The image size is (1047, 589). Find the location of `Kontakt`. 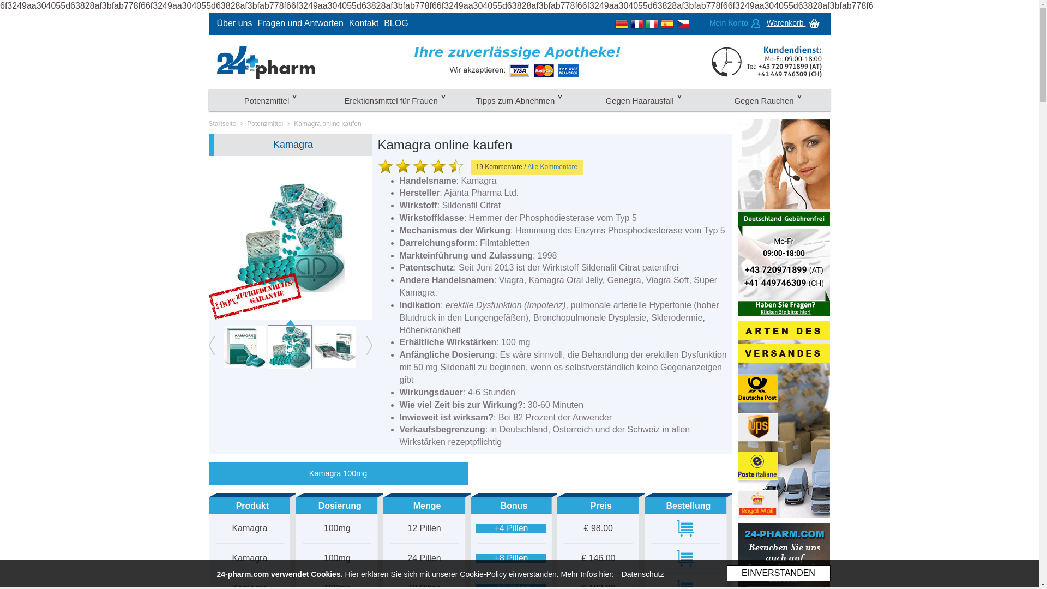

Kontakt is located at coordinates (364, 23).